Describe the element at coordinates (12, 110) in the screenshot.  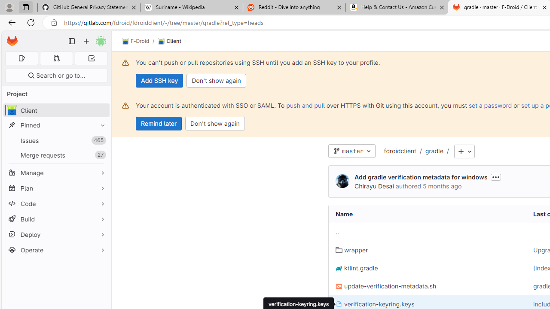
I see `avatar` at that location.